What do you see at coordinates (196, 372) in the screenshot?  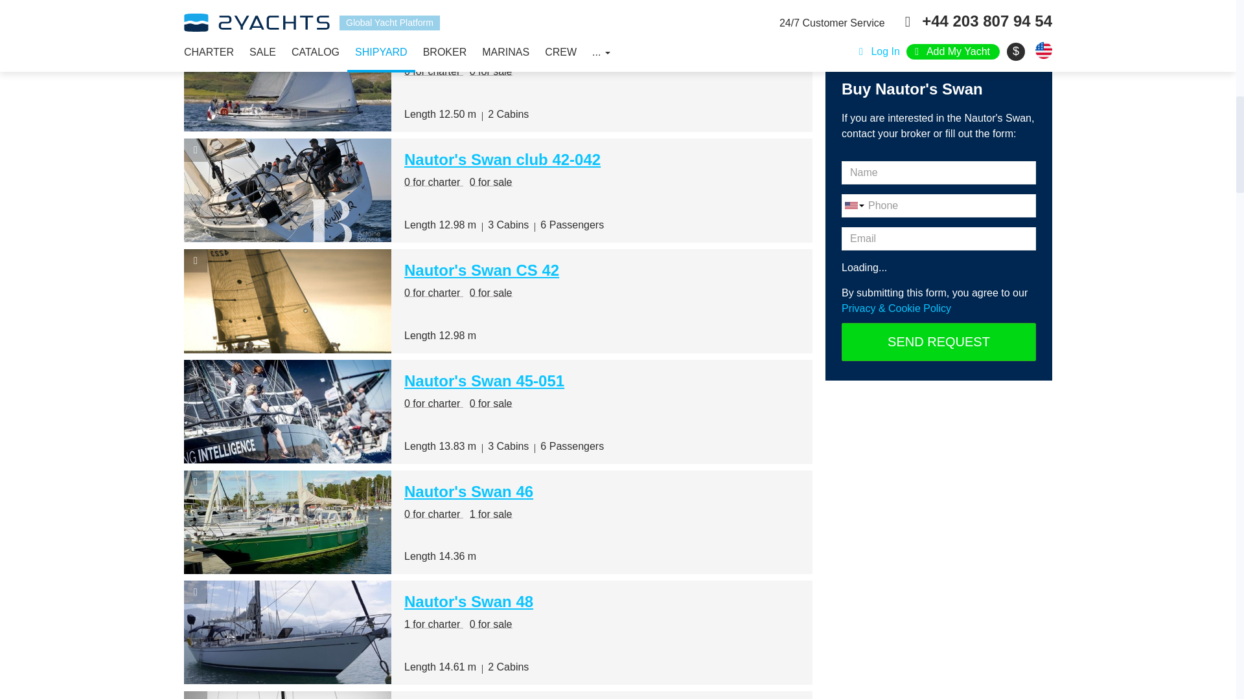 I see `Compare` at bounding box center [196, 372].